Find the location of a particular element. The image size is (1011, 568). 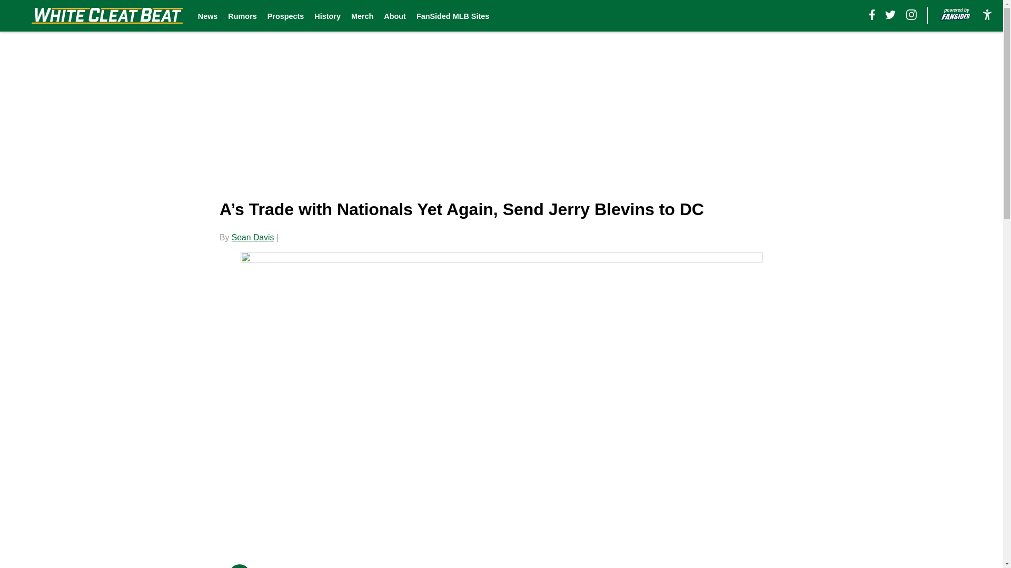

Prospects is located at coordinates (285, 16).